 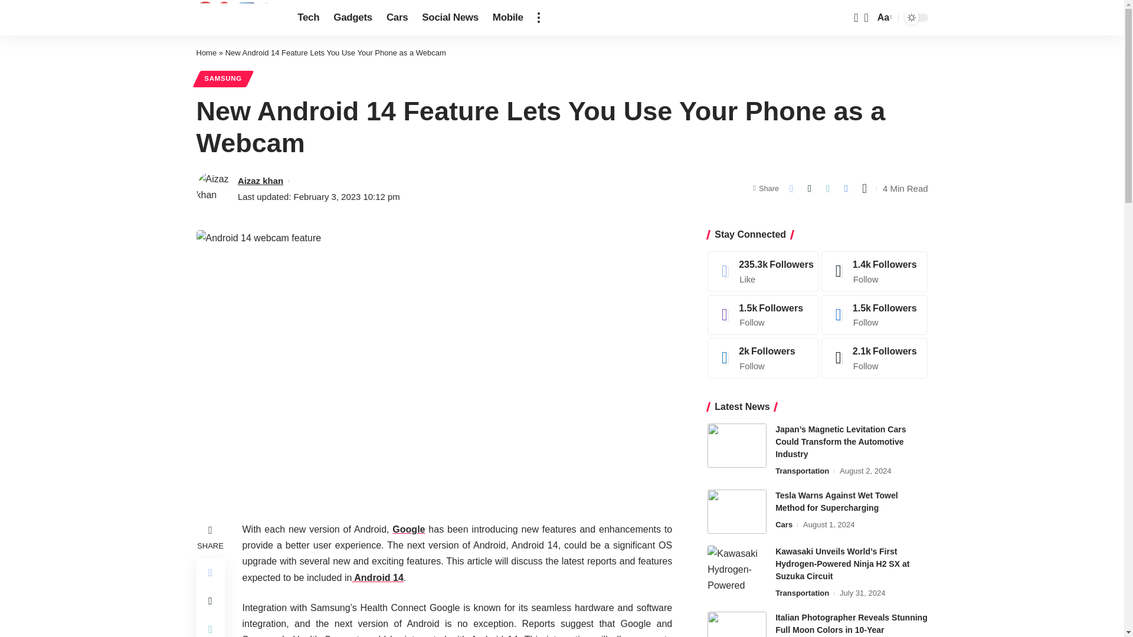 What do you see at coordinates (222, 78) in the screenshot?
I see `Home` at bounding box center [222, 78].